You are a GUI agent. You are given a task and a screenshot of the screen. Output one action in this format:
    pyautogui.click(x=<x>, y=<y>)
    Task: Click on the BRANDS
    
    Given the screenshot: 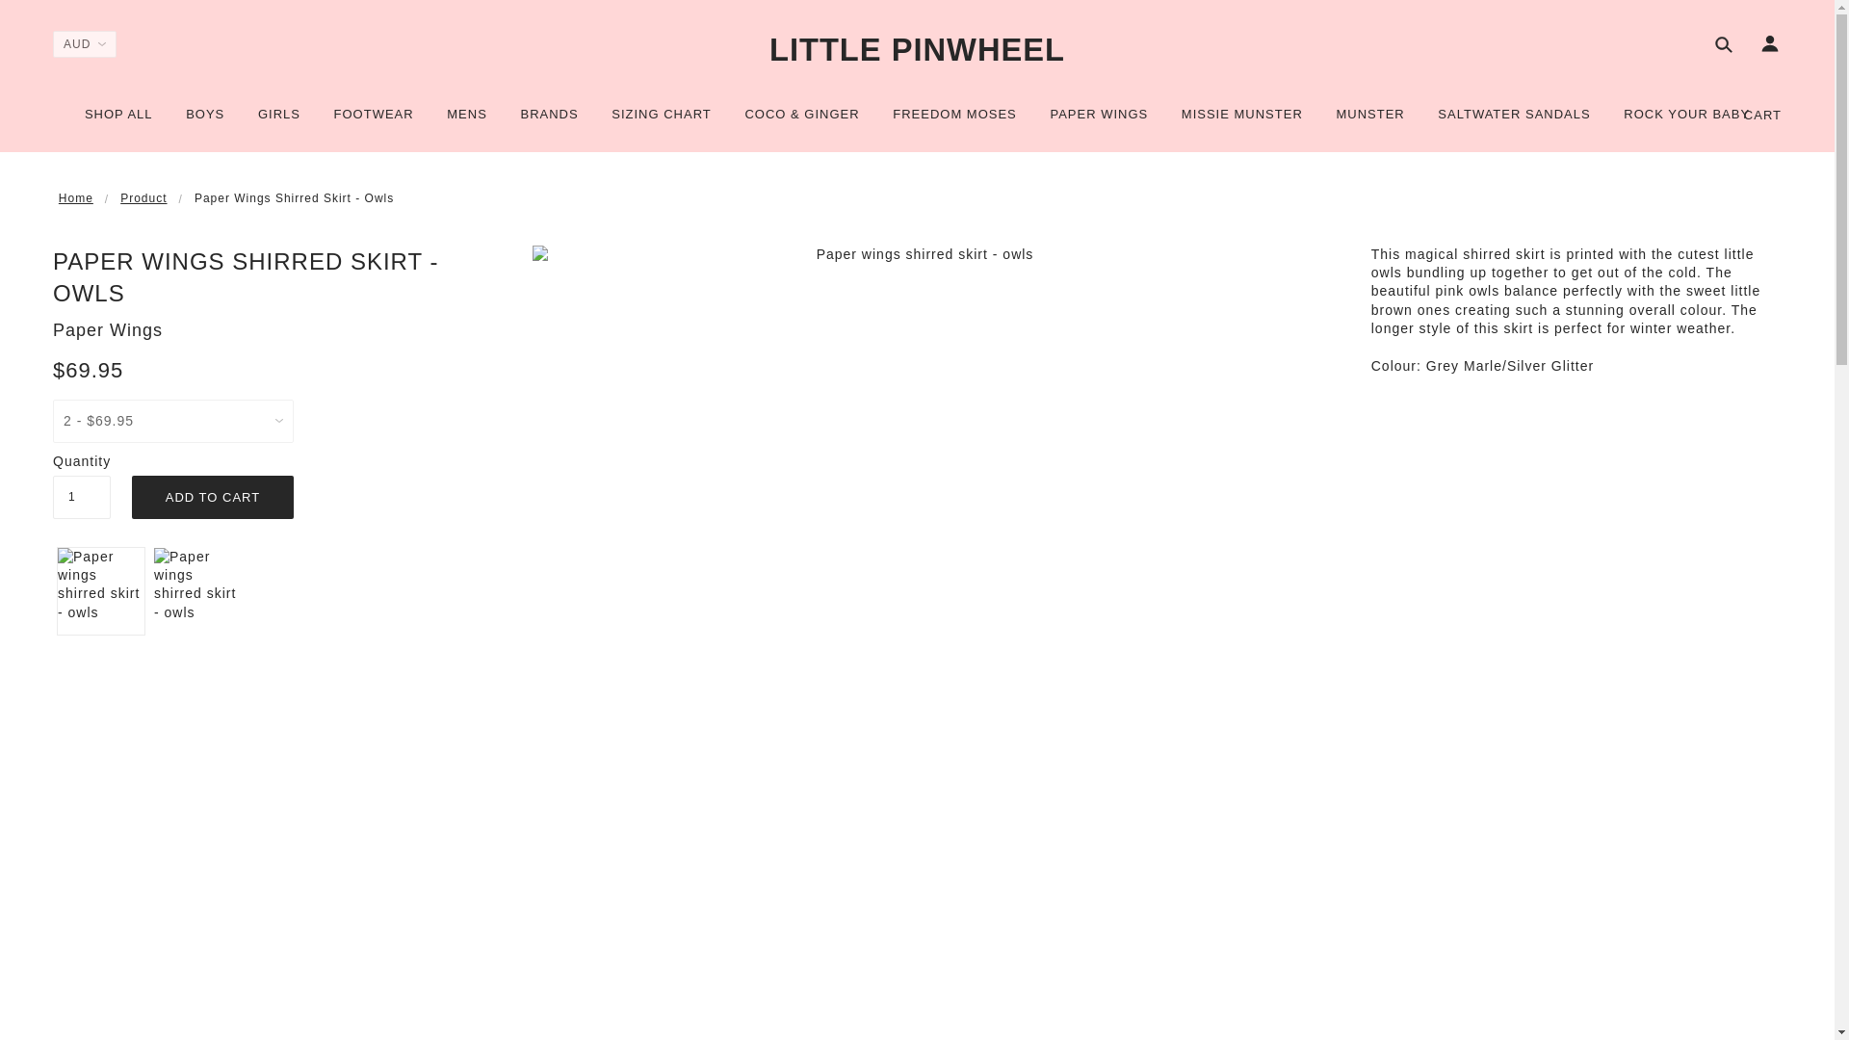 What is the action you would take?
    pyautogui.click(x=548, y=121)
    